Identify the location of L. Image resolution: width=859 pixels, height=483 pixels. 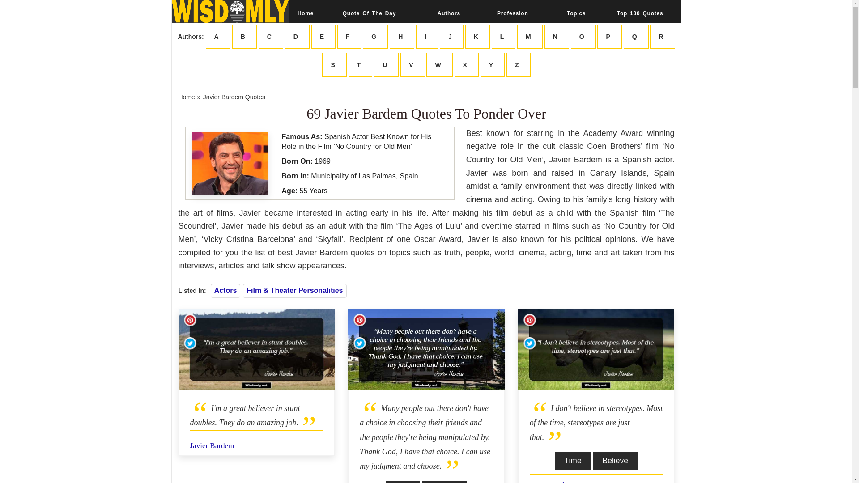
(504, 37).